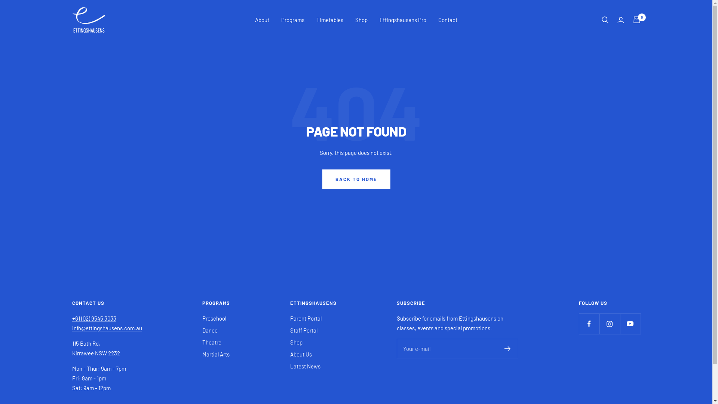  I want to click on VND, so click(86, 330).